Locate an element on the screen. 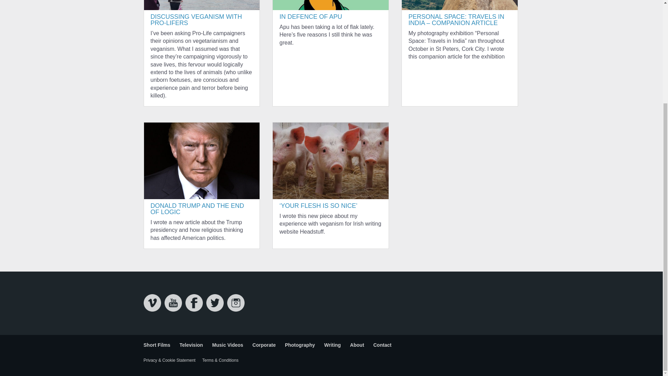  Corporate is located at coordinates (264, 345).